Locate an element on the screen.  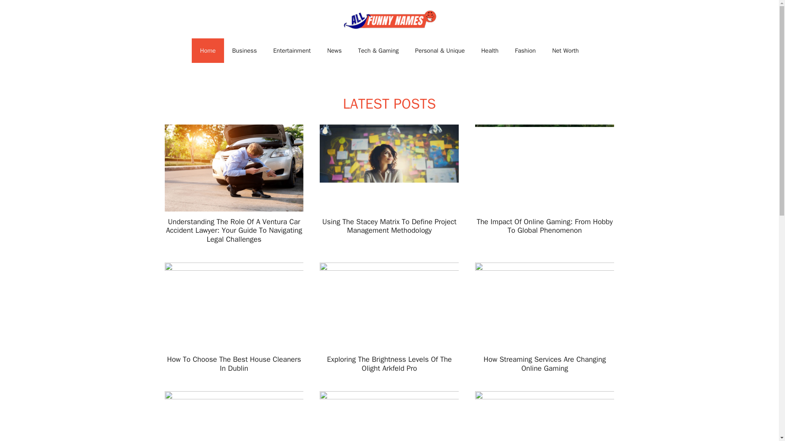
How Streaming Services Are Changing Online Gaming is located at coordinates (545, 363).